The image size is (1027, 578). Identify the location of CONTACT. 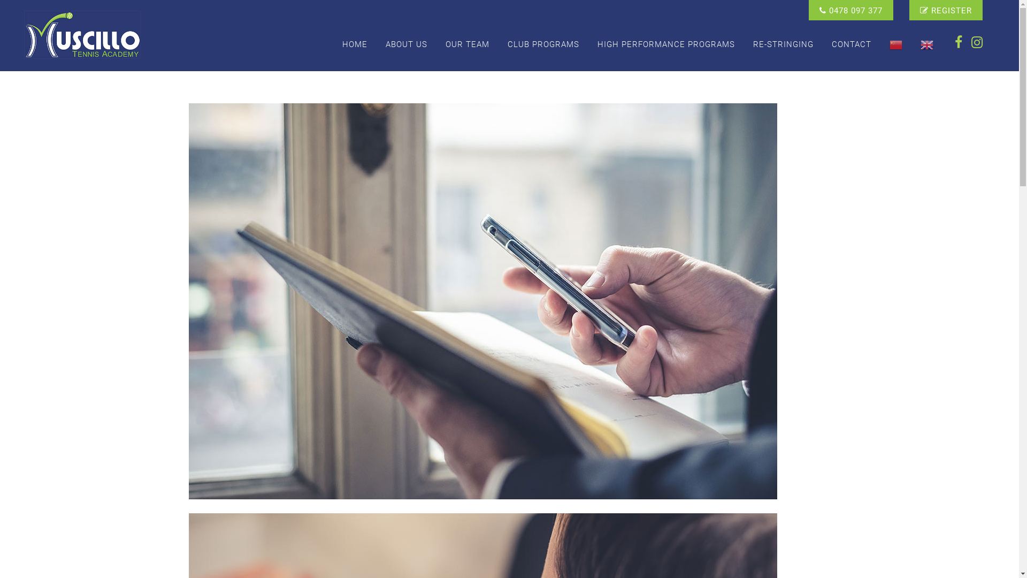
(852, 44).